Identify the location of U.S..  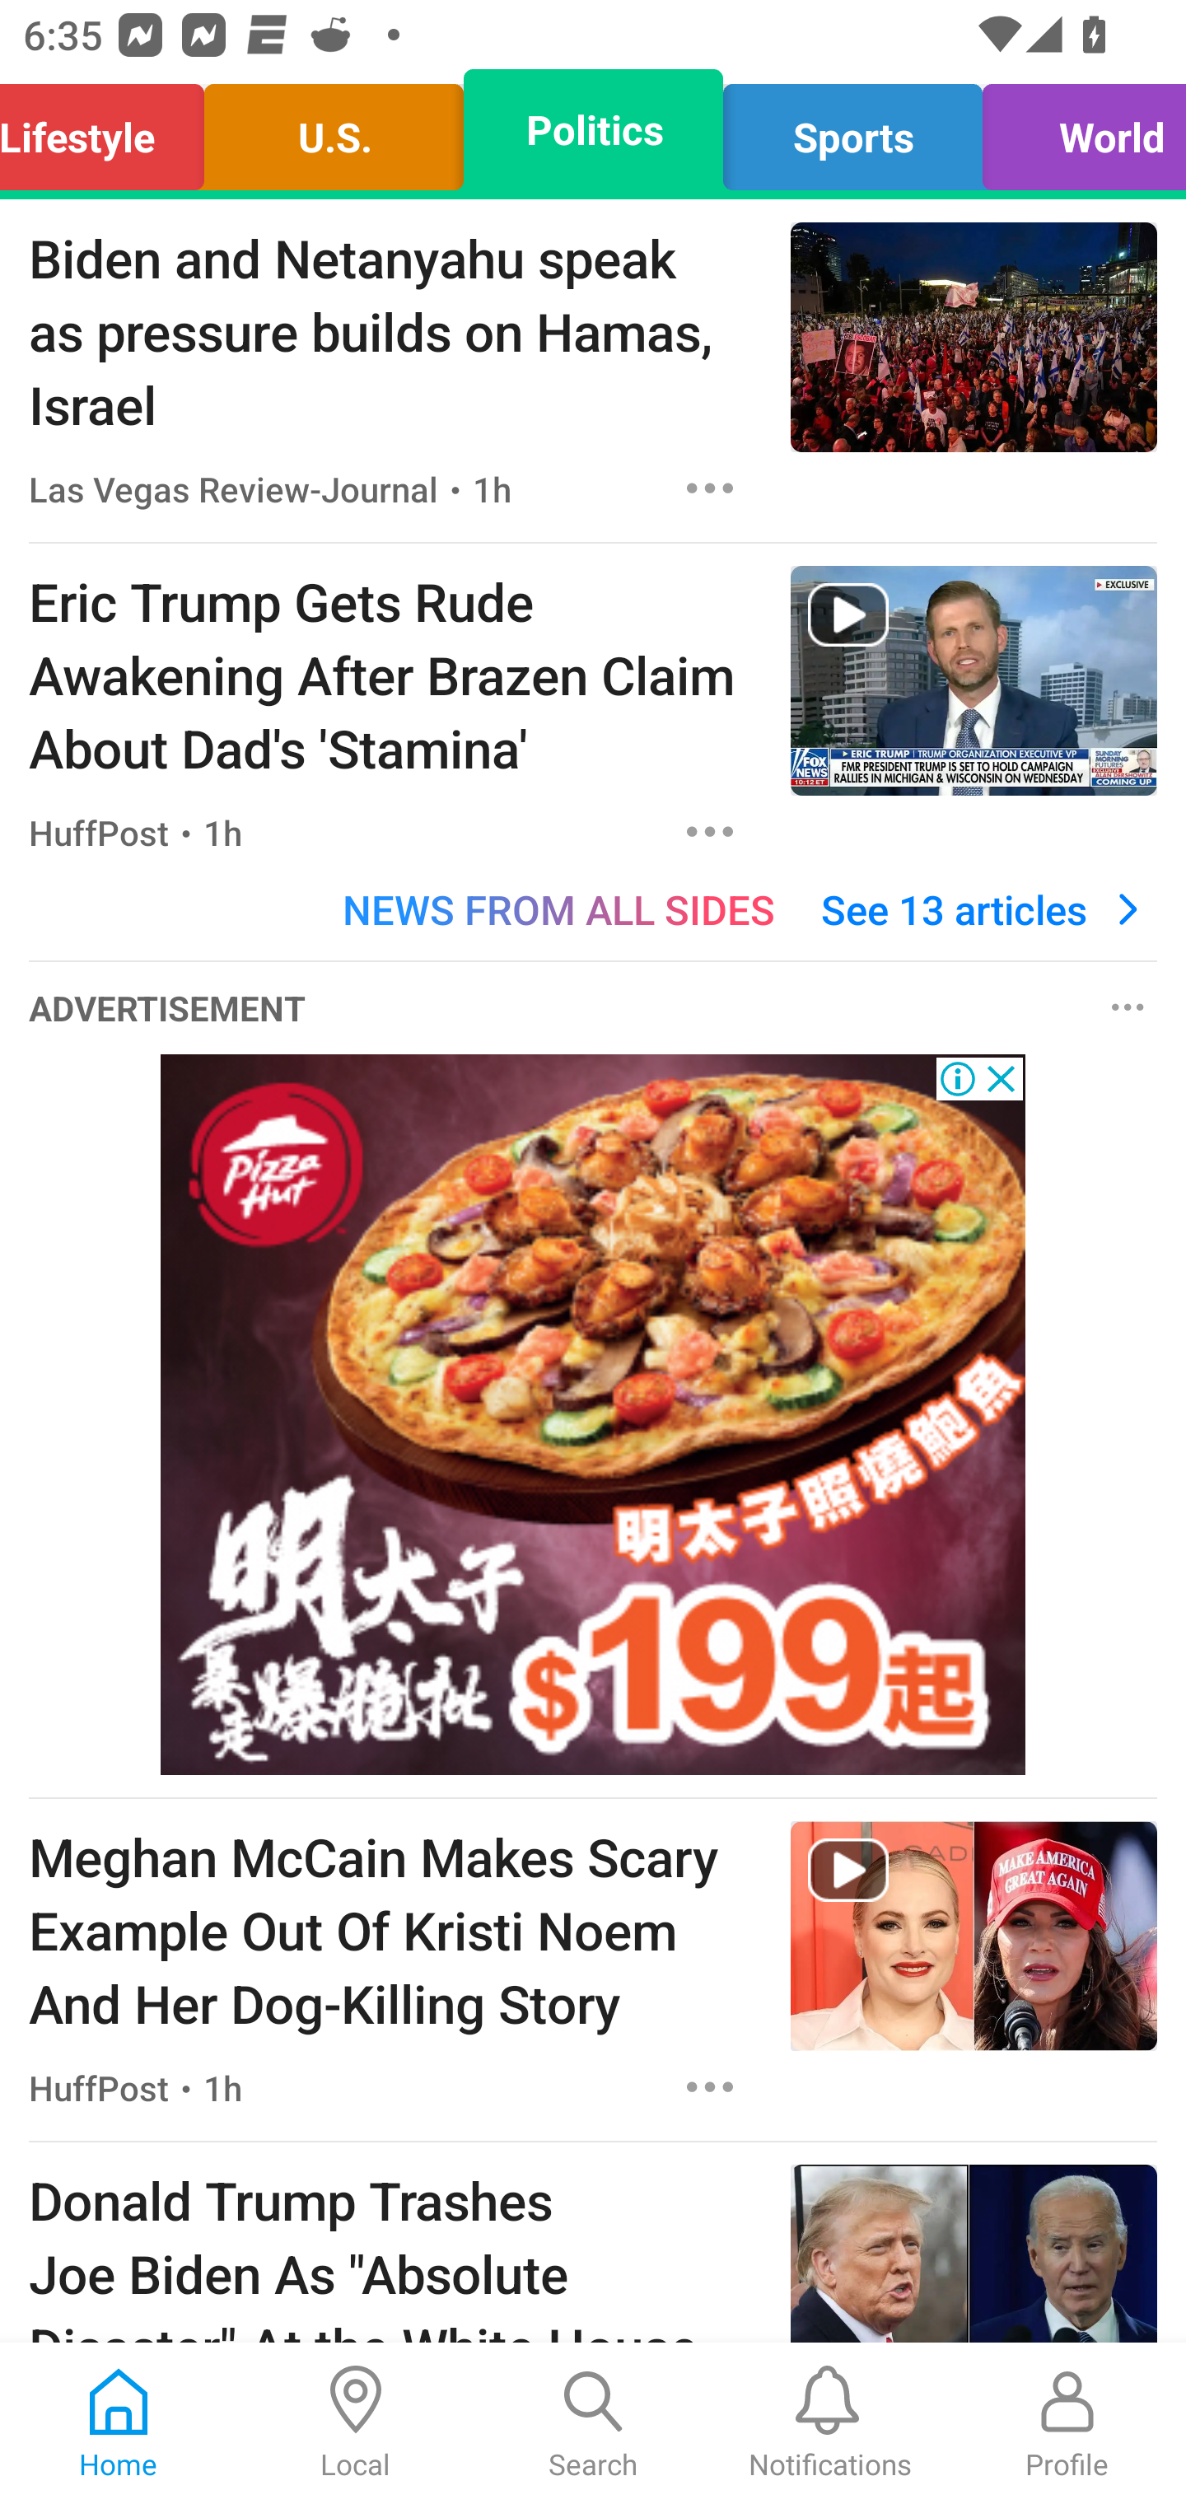
(334, 130).